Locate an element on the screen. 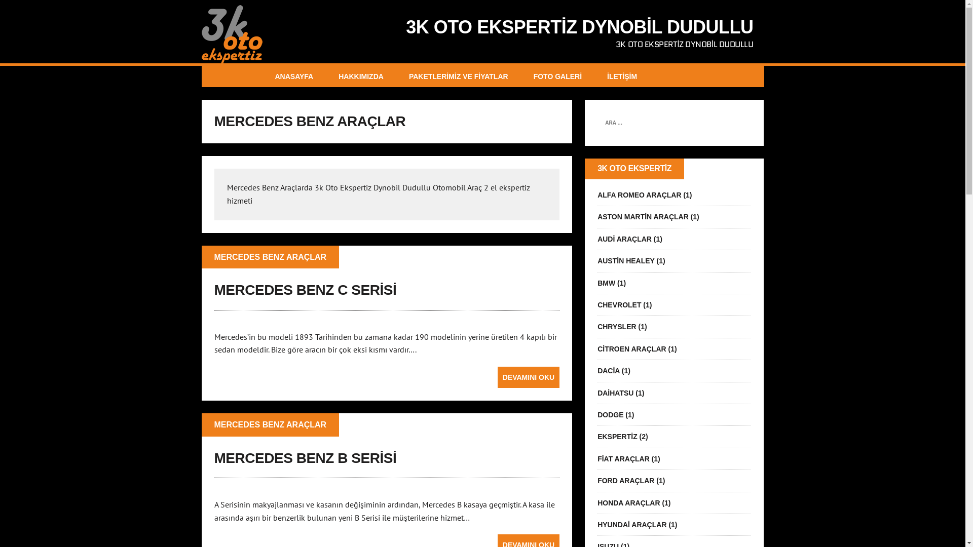 The image size is (973, 547). MERCEDES BENZ C SERISI is located at coordinates (305, 290).